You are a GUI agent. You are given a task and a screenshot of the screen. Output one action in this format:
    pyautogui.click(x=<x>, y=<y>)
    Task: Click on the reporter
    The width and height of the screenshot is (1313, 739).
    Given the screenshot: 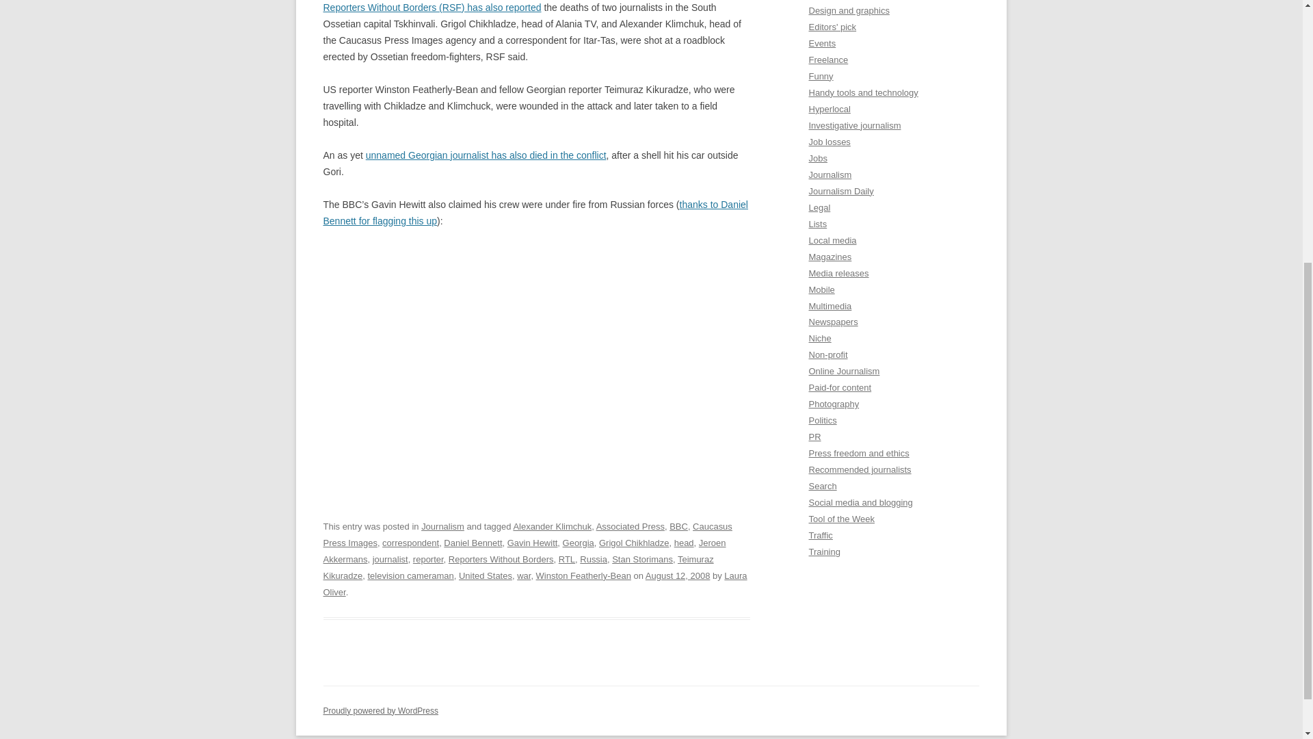 What is the action you would take?
    pyautogui.click(x=428, y=560)
    